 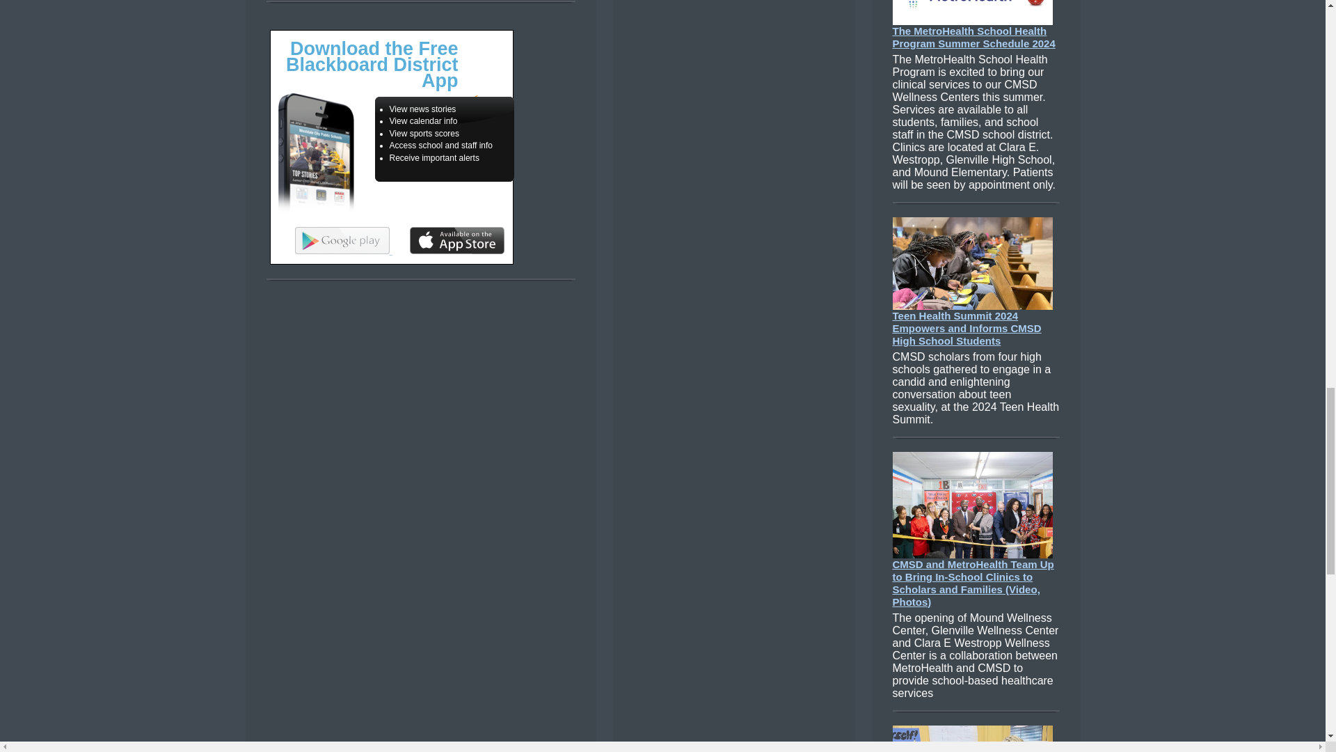 I want to click on Phone with app, so click(x=315, y=152).